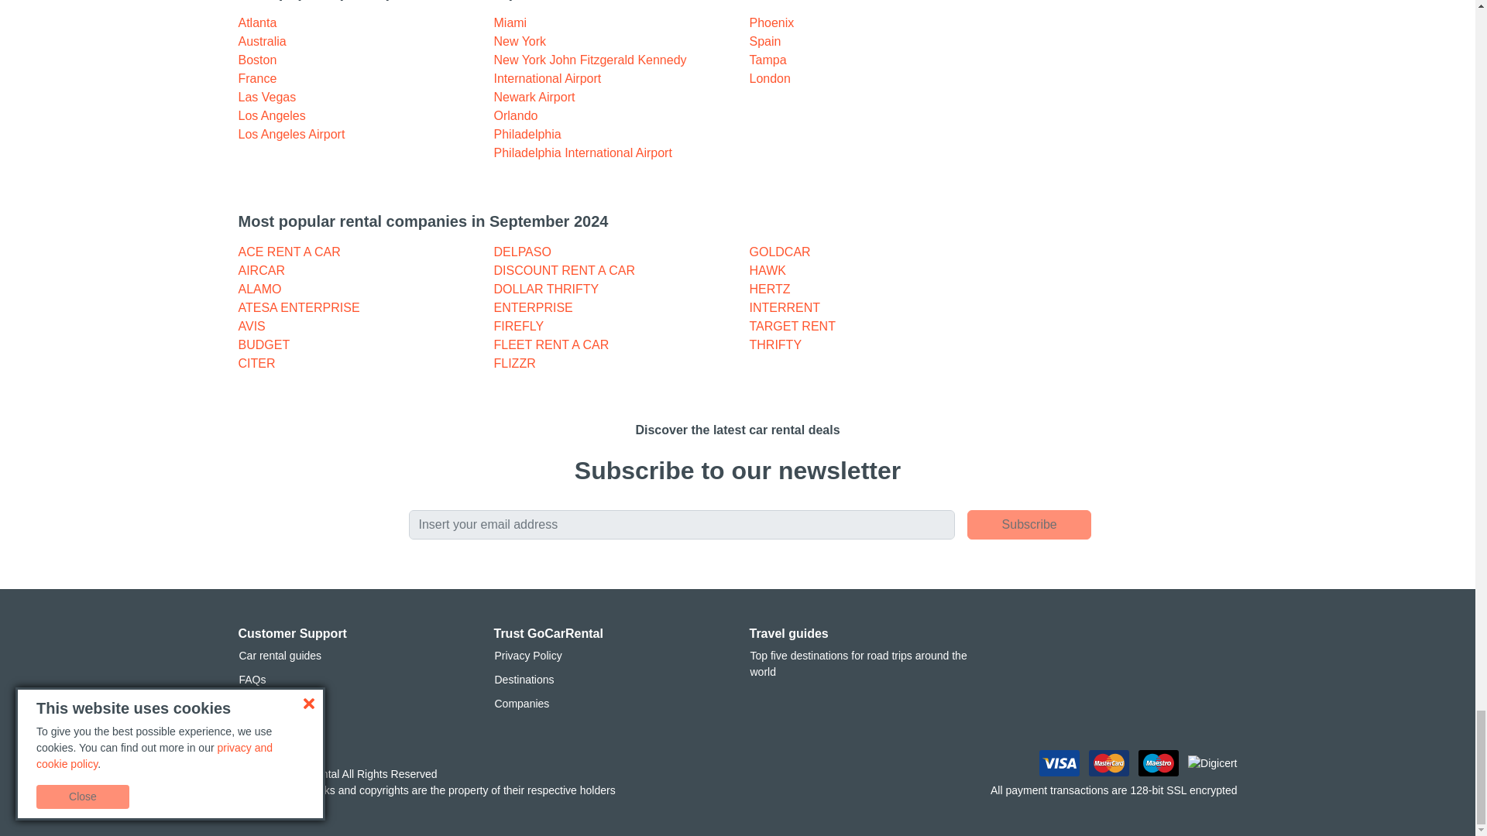  Describe the element at coordinates (257, 78) in the screenshot. I see `France` at that location.